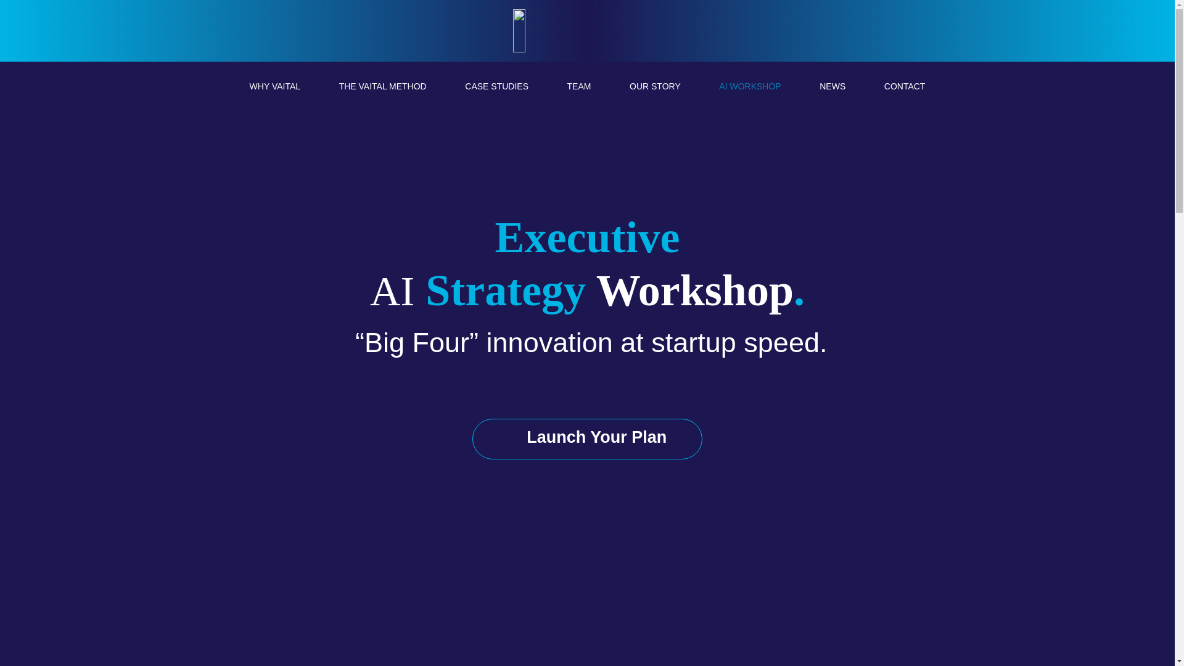 The height and width of the screenshot is (666, 1184). What do you see at coordinates (904, 86) in the screenshot?
I see `CONTACT` at bounding box center [904, 86].